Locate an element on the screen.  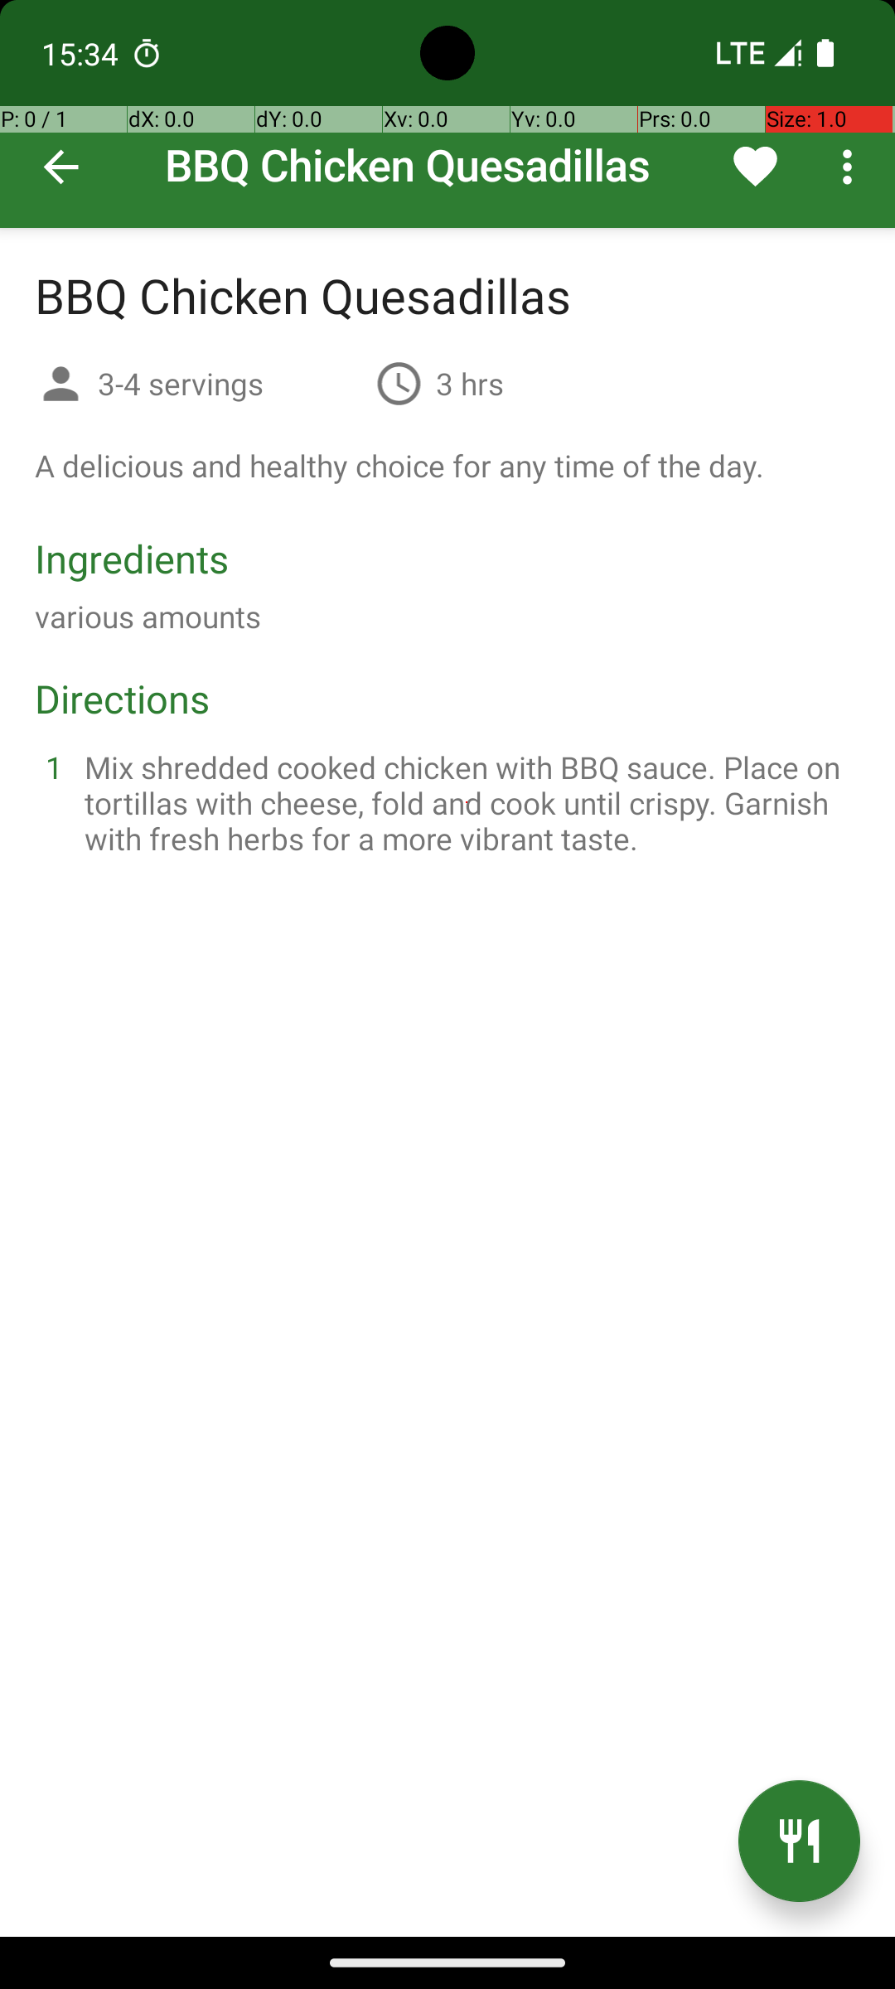
Mix shredded cooked chicken with BBQ sauce. Place on tortillas with cheese, fold and cook until crispy. Garnish with fresh herbs for a more vibrant taste. is located at coordinates (467, 802).